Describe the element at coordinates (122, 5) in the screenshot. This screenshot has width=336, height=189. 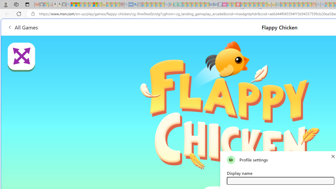
I see `Robert H. Shmerling, MD - Harvard Health - Sleeping` at that location.